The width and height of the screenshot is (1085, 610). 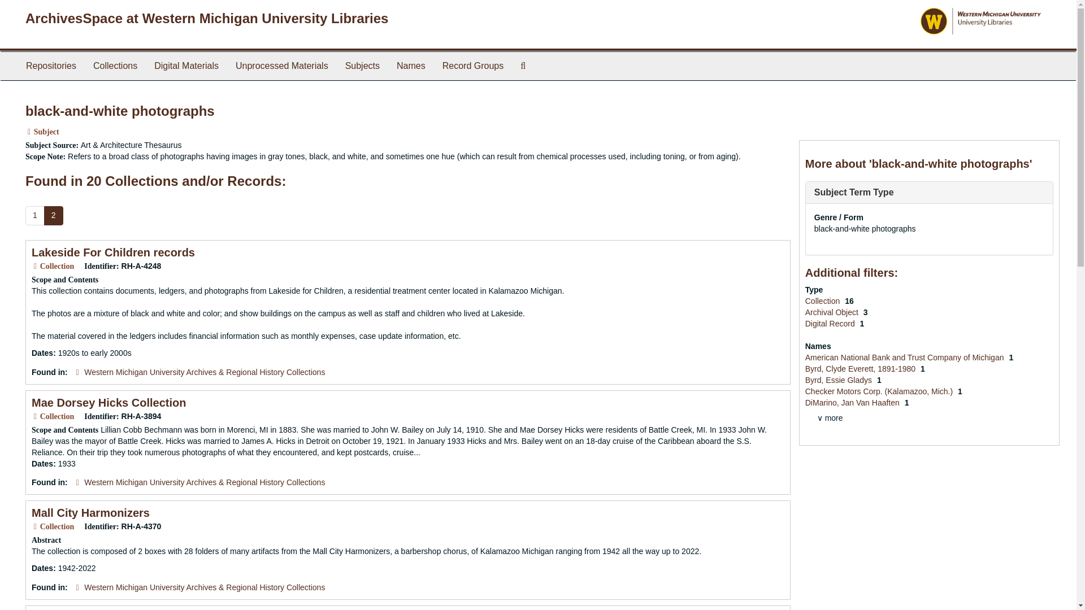 I want to click on Subject Term Type, so click(x=854, y=192).